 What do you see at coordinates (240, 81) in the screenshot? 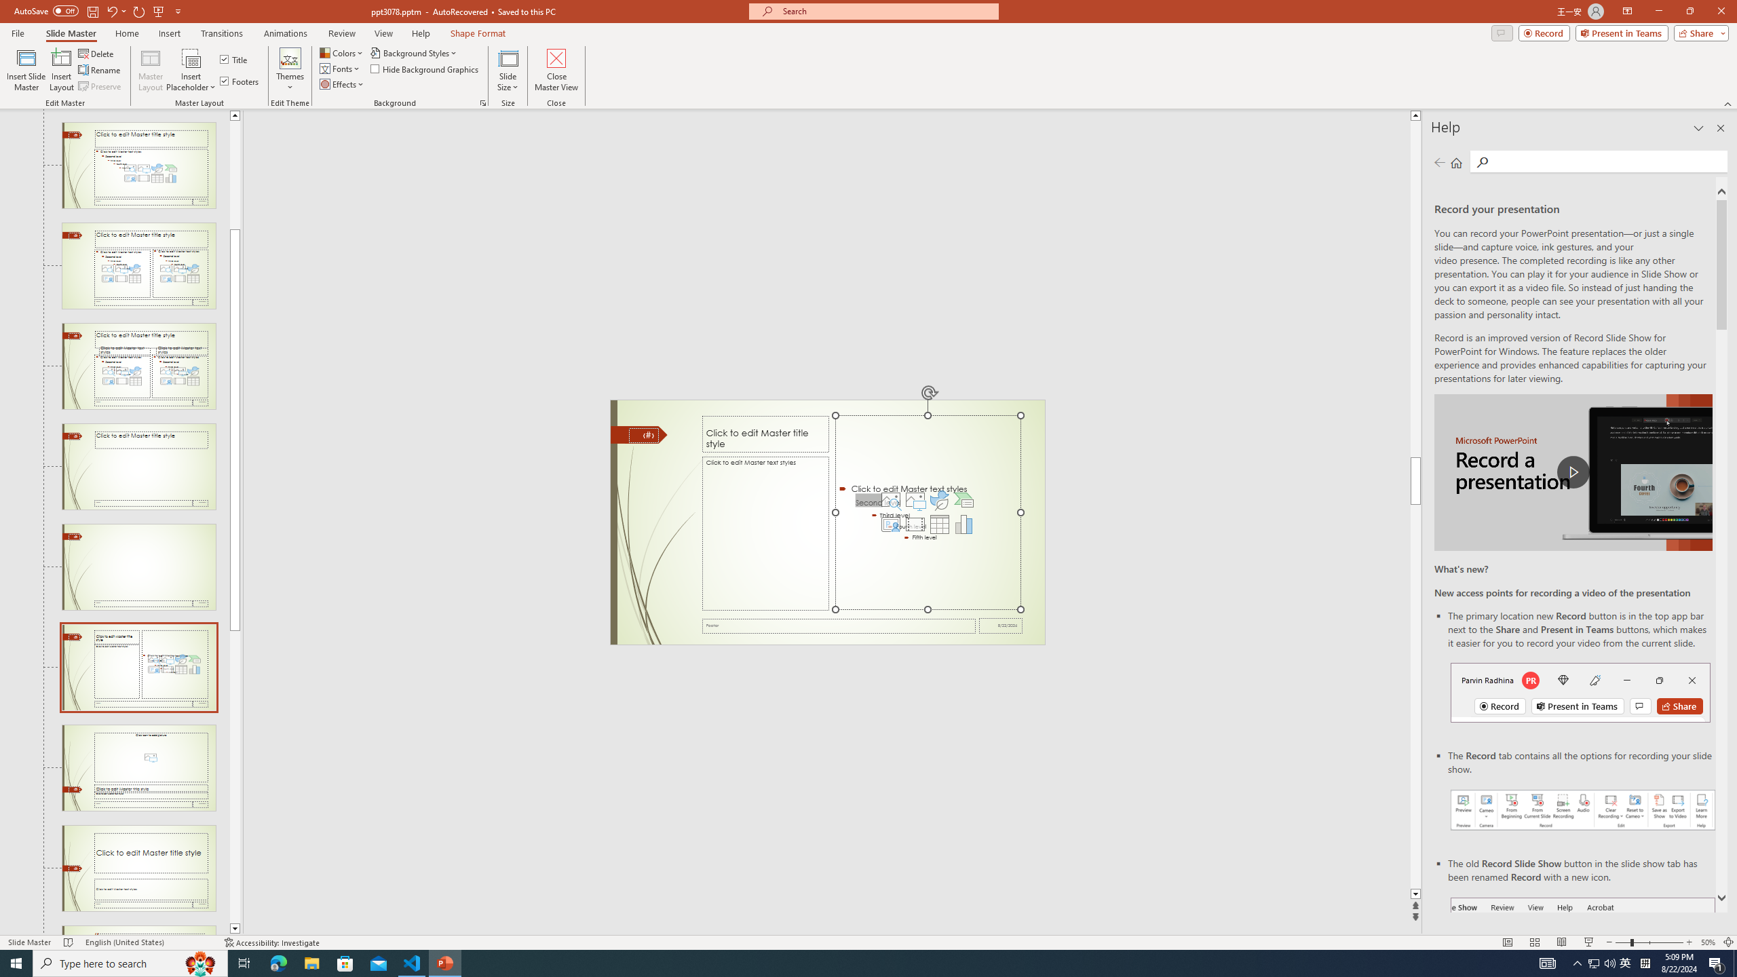
I see `Footers` at bounding box center [240, 81].